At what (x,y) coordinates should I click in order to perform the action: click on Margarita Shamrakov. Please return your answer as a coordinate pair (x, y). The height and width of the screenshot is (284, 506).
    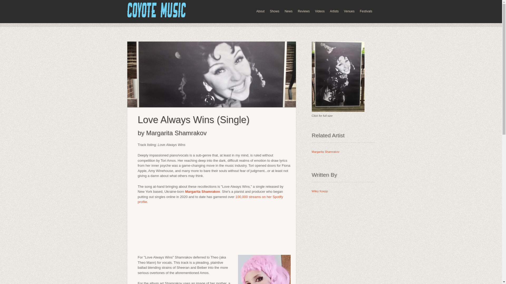
    Looking at the image, I should click on (325, 152).